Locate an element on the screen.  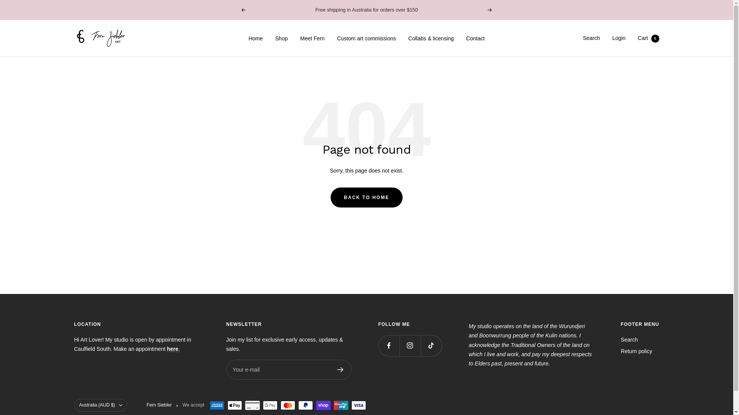
Return policy is located at coordinates (637, 351).